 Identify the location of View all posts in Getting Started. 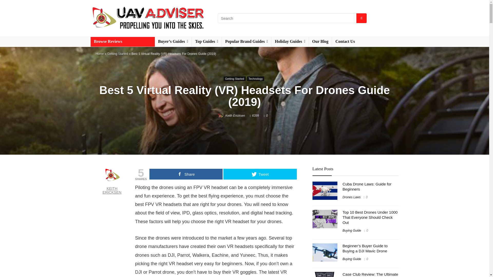
(235, 79).